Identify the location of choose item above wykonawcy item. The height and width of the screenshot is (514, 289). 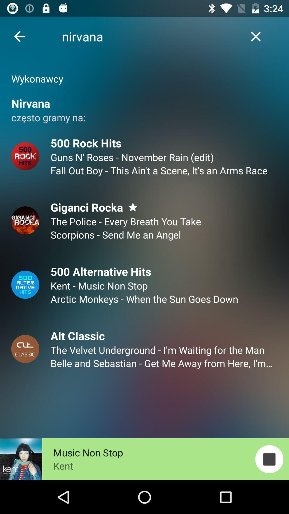
(256, 36).